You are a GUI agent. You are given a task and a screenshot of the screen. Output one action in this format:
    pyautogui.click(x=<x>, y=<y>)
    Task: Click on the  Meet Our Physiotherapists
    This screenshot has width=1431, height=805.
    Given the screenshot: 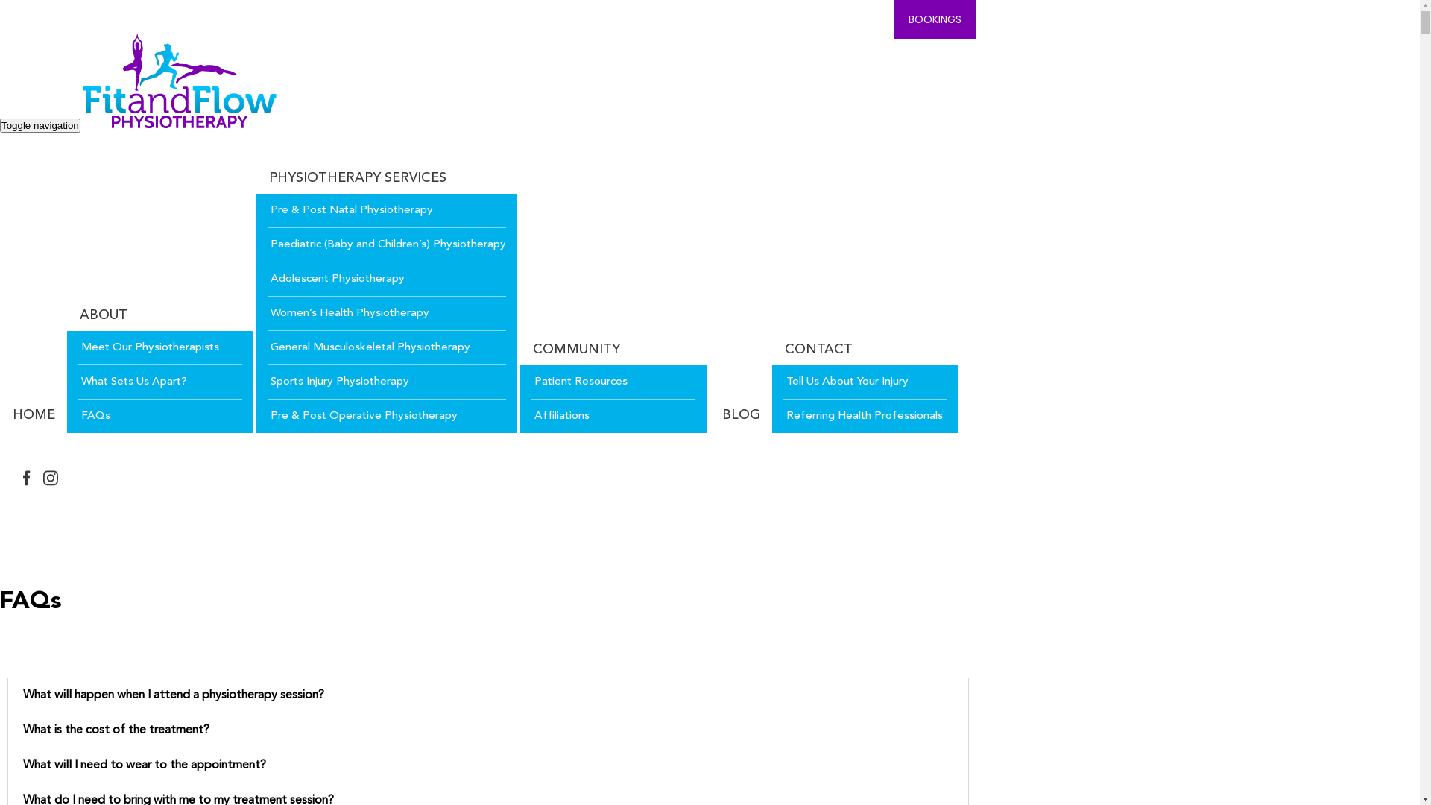 What is the action you would take?
    pyautogui.click(x=160, y=348)
    